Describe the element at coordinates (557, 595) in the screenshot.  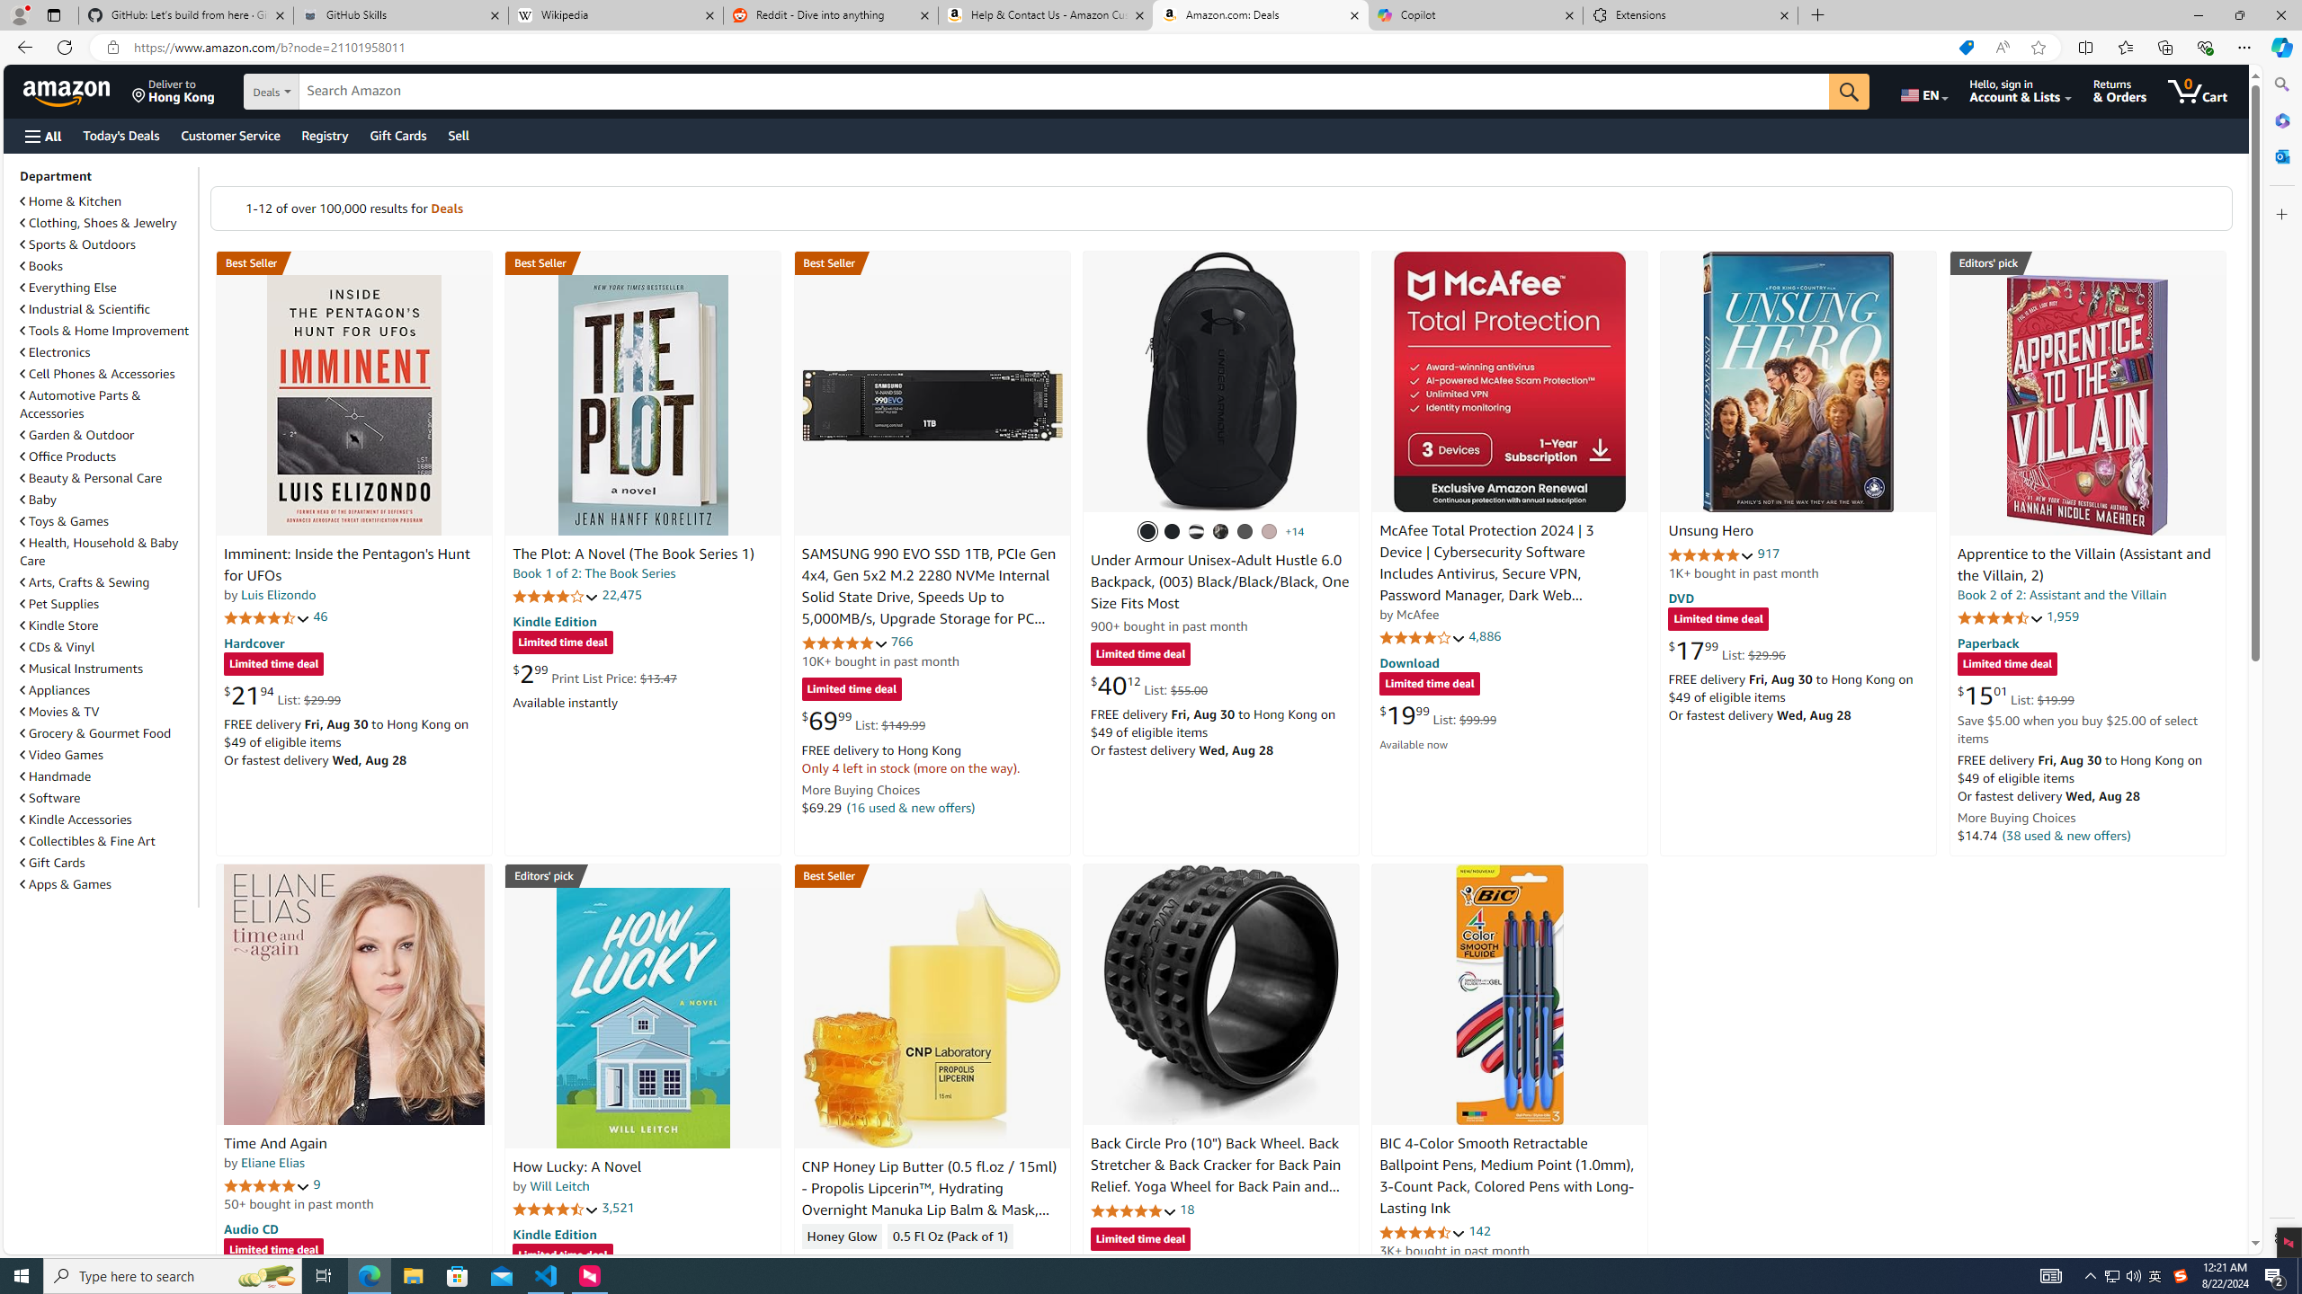
I see `4.2 out of 5 stars` at that location.